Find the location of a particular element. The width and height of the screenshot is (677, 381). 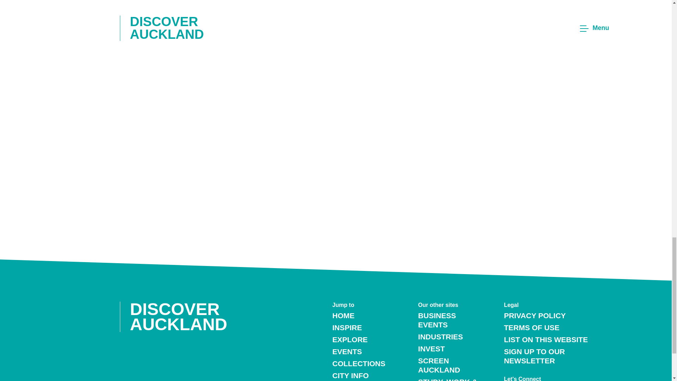

BUSINESS EVENTS is located at coordinates (437, 320).